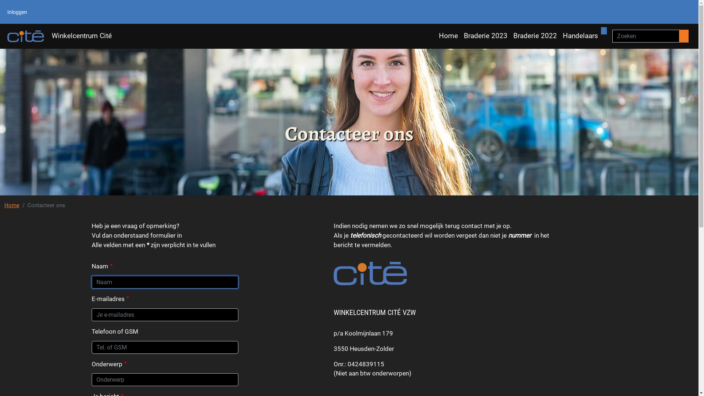  Describe the element at coordinates (580, 36) in the screenshot. I see `Handelaars` at that location.